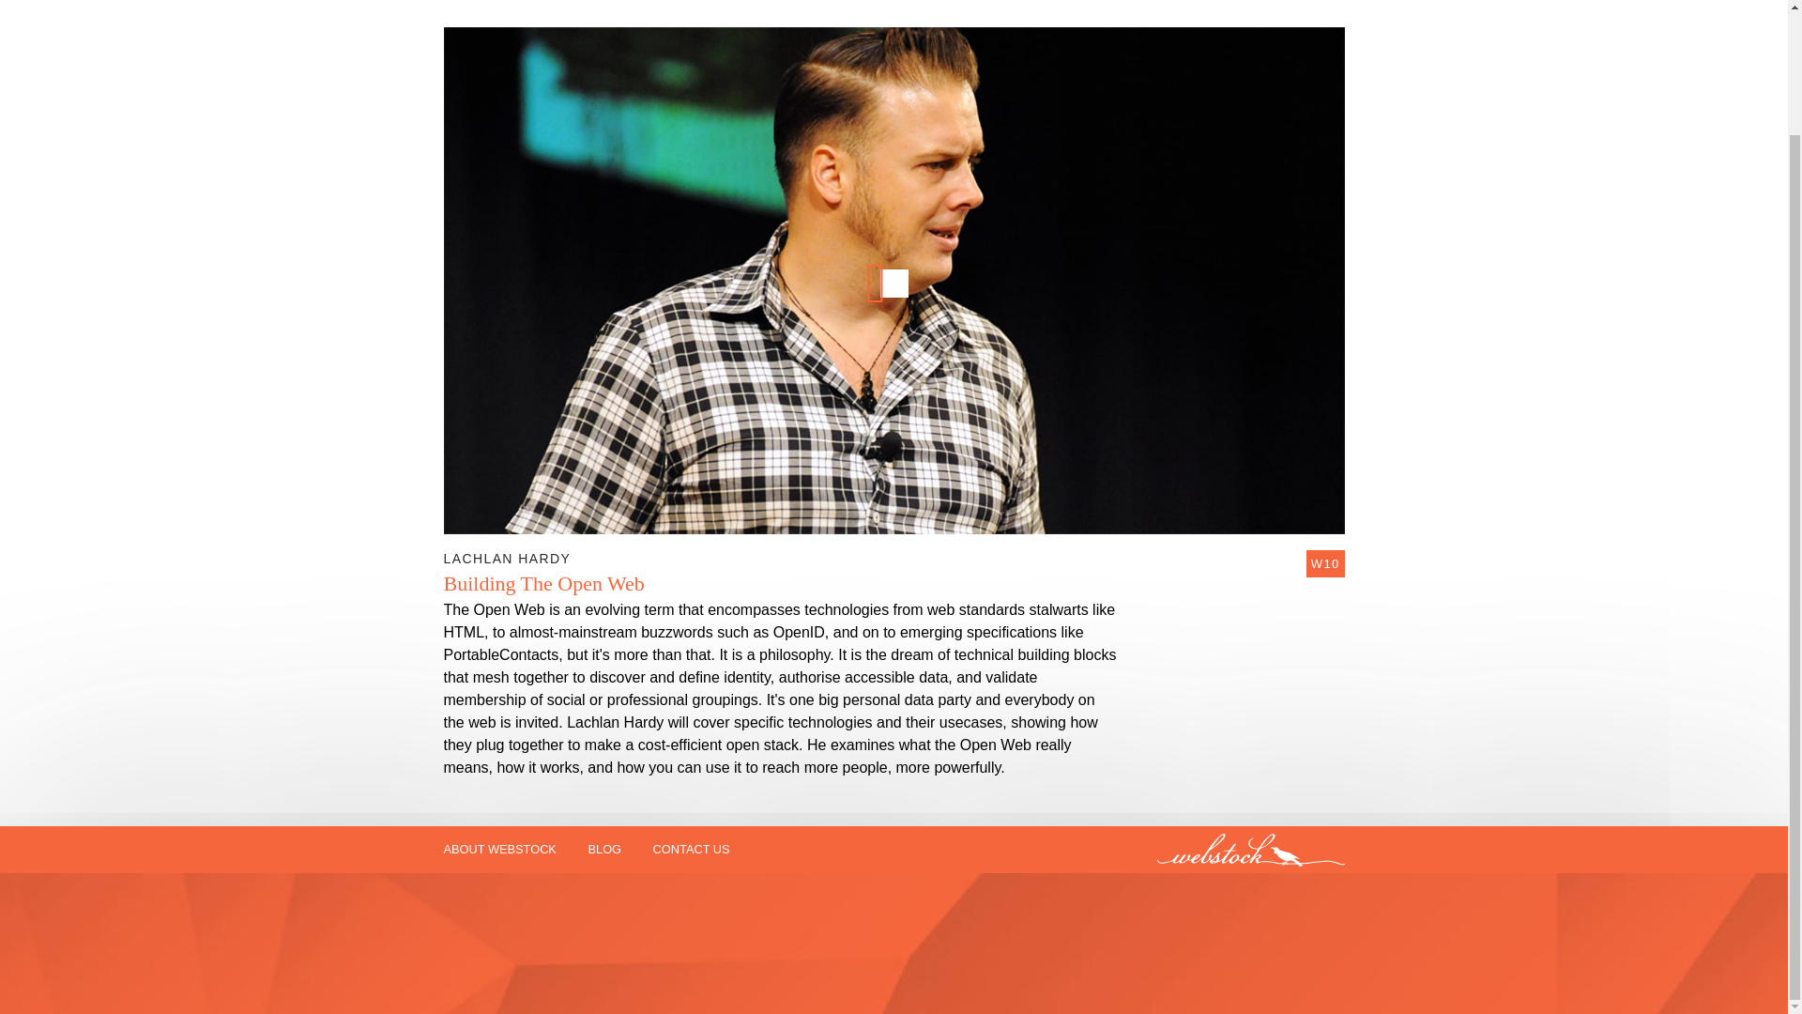 The image size is (1802, 1014). What do you see at coordinates (507, 559) in the screenshot?
I see `LACHLAN HARDY` at bounding box center [507, 559].